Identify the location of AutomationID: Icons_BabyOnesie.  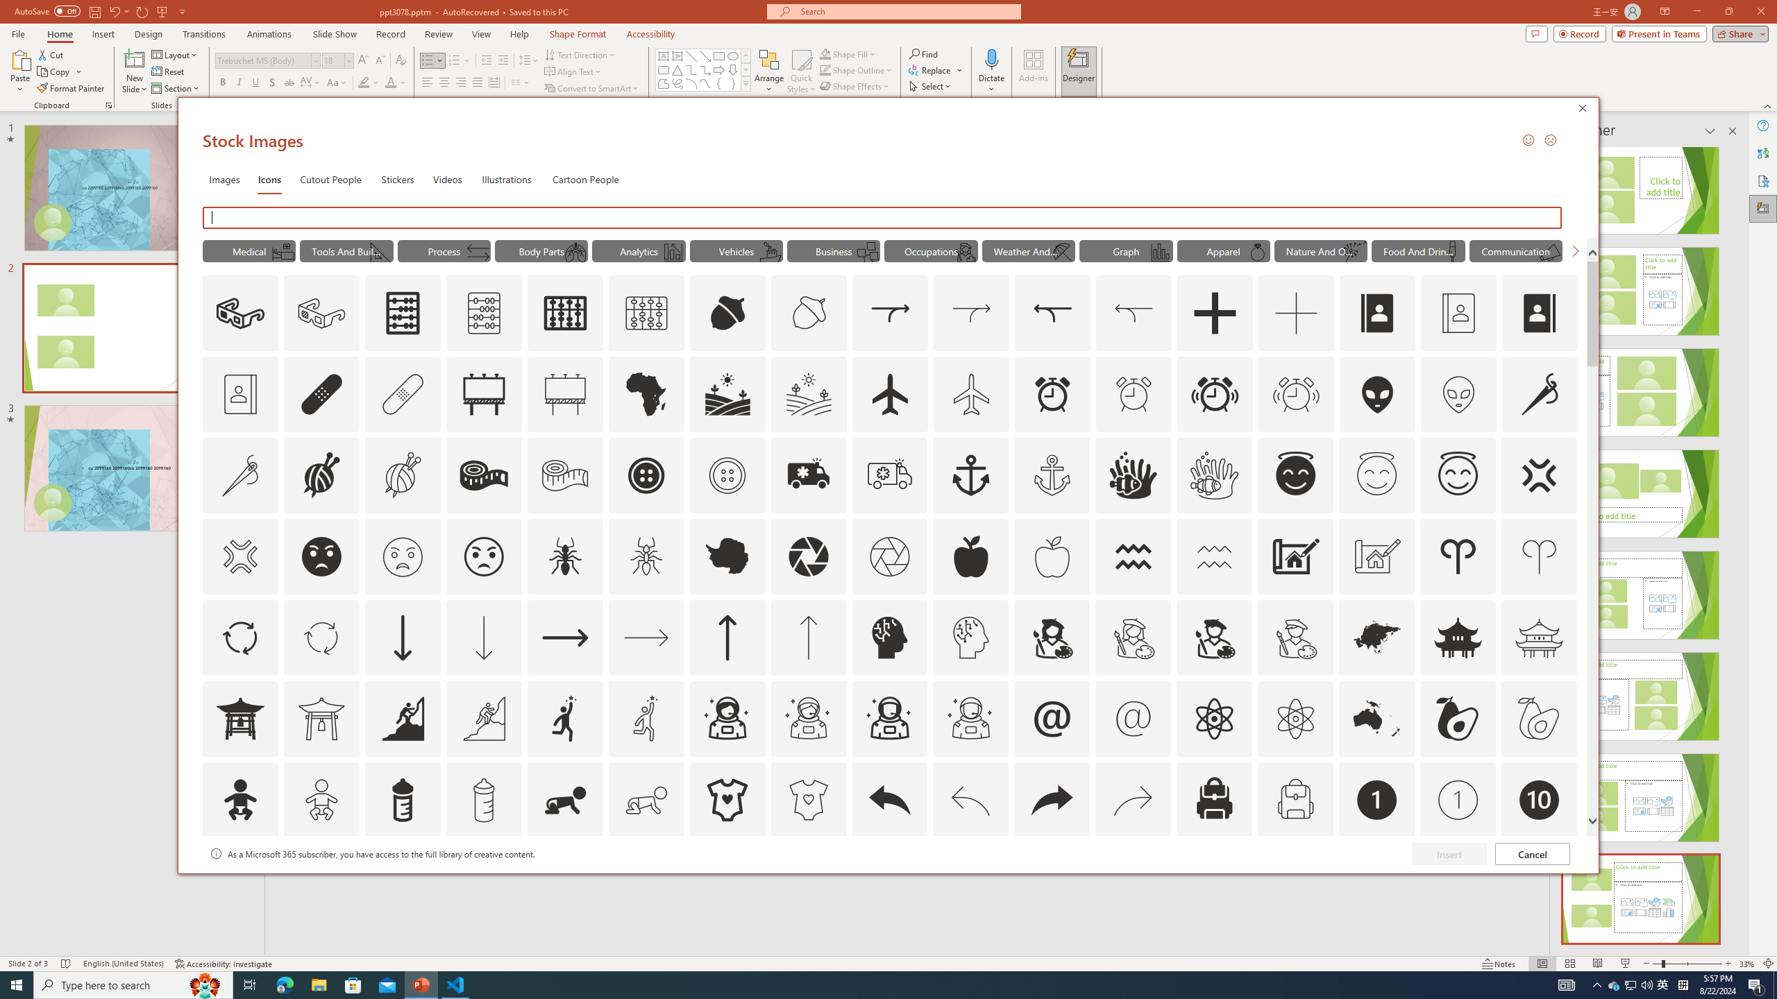
(726, 800).